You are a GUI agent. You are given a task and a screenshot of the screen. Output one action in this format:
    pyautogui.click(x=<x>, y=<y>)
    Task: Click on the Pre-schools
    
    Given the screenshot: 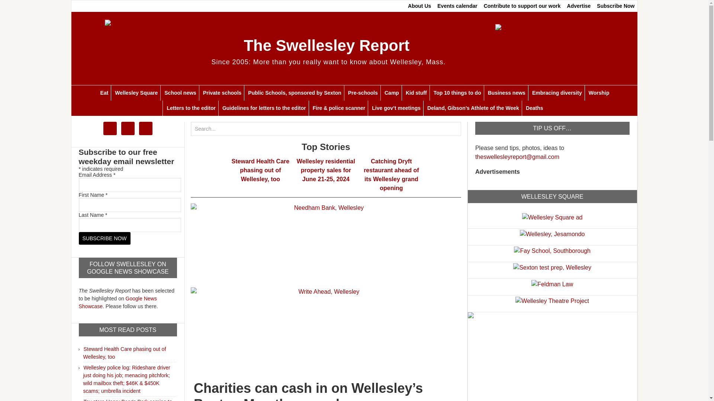 What is the action you would take?
    pyautogui.click(x=363, y=93)
    